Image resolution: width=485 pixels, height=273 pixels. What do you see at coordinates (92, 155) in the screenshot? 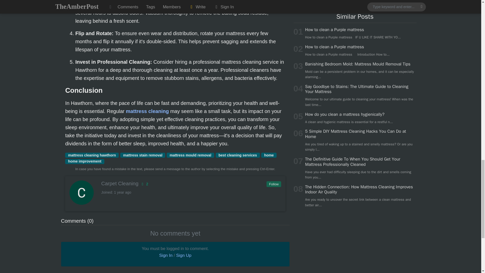
I see `mattress cleaning hawthorn` at bounding box center [92, 155].